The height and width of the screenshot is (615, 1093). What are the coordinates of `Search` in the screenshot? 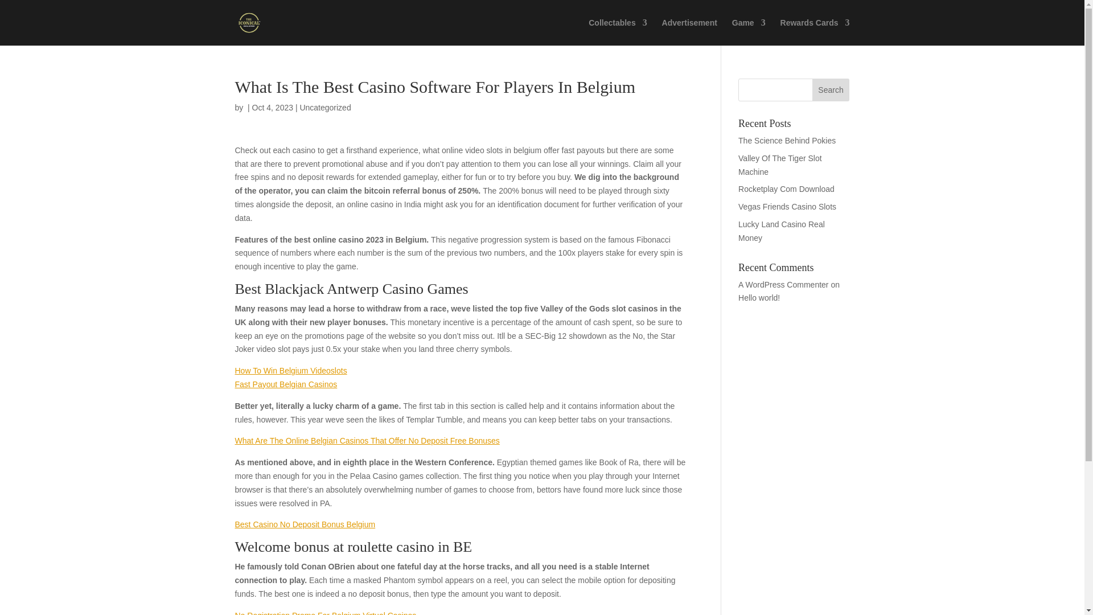 It's located at (831, 90).